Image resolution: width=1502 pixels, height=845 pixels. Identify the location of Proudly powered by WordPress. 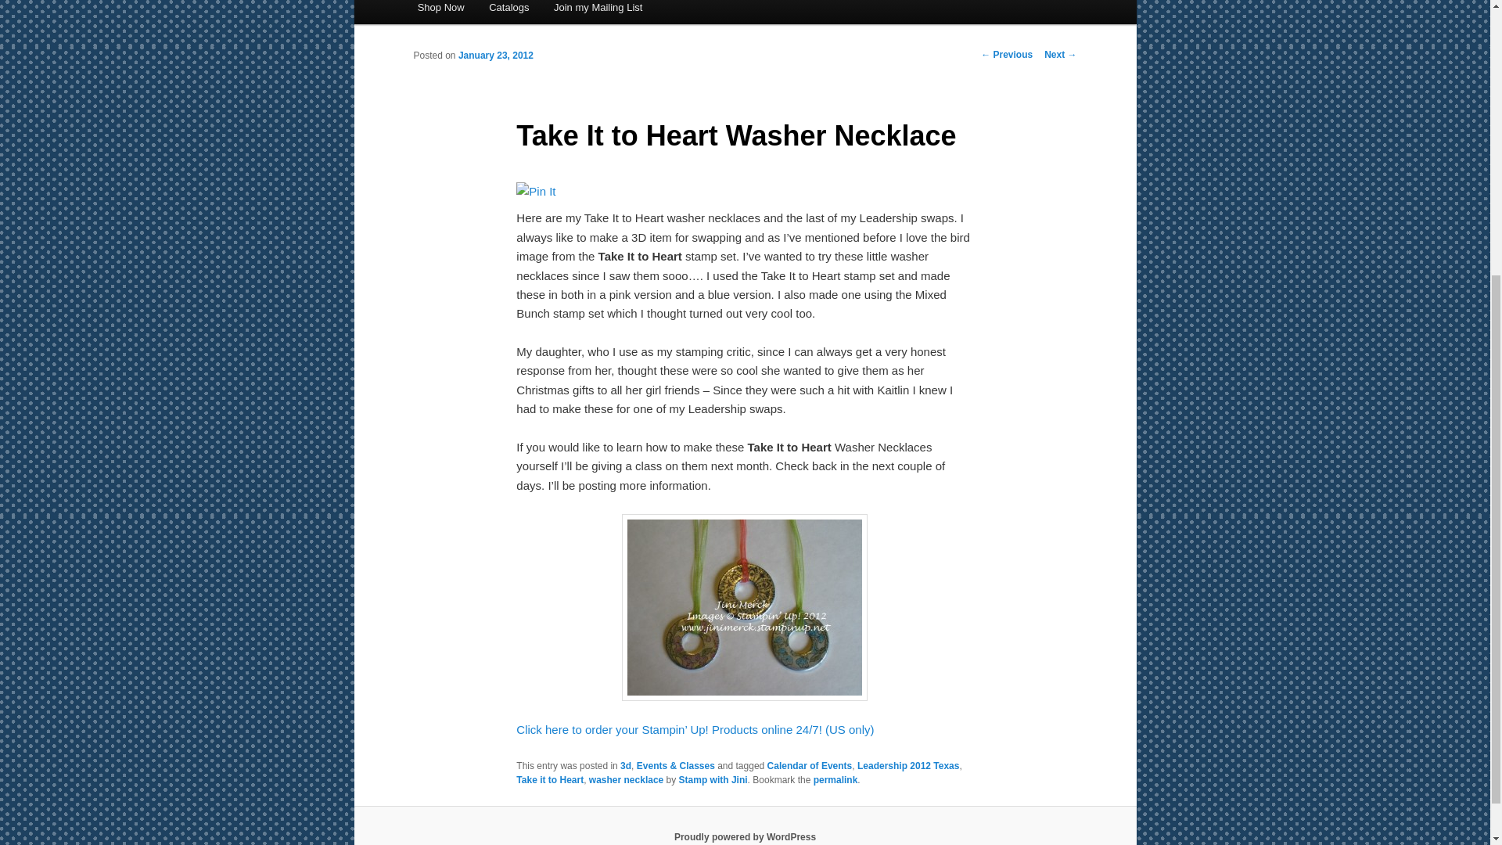
(745, 836).